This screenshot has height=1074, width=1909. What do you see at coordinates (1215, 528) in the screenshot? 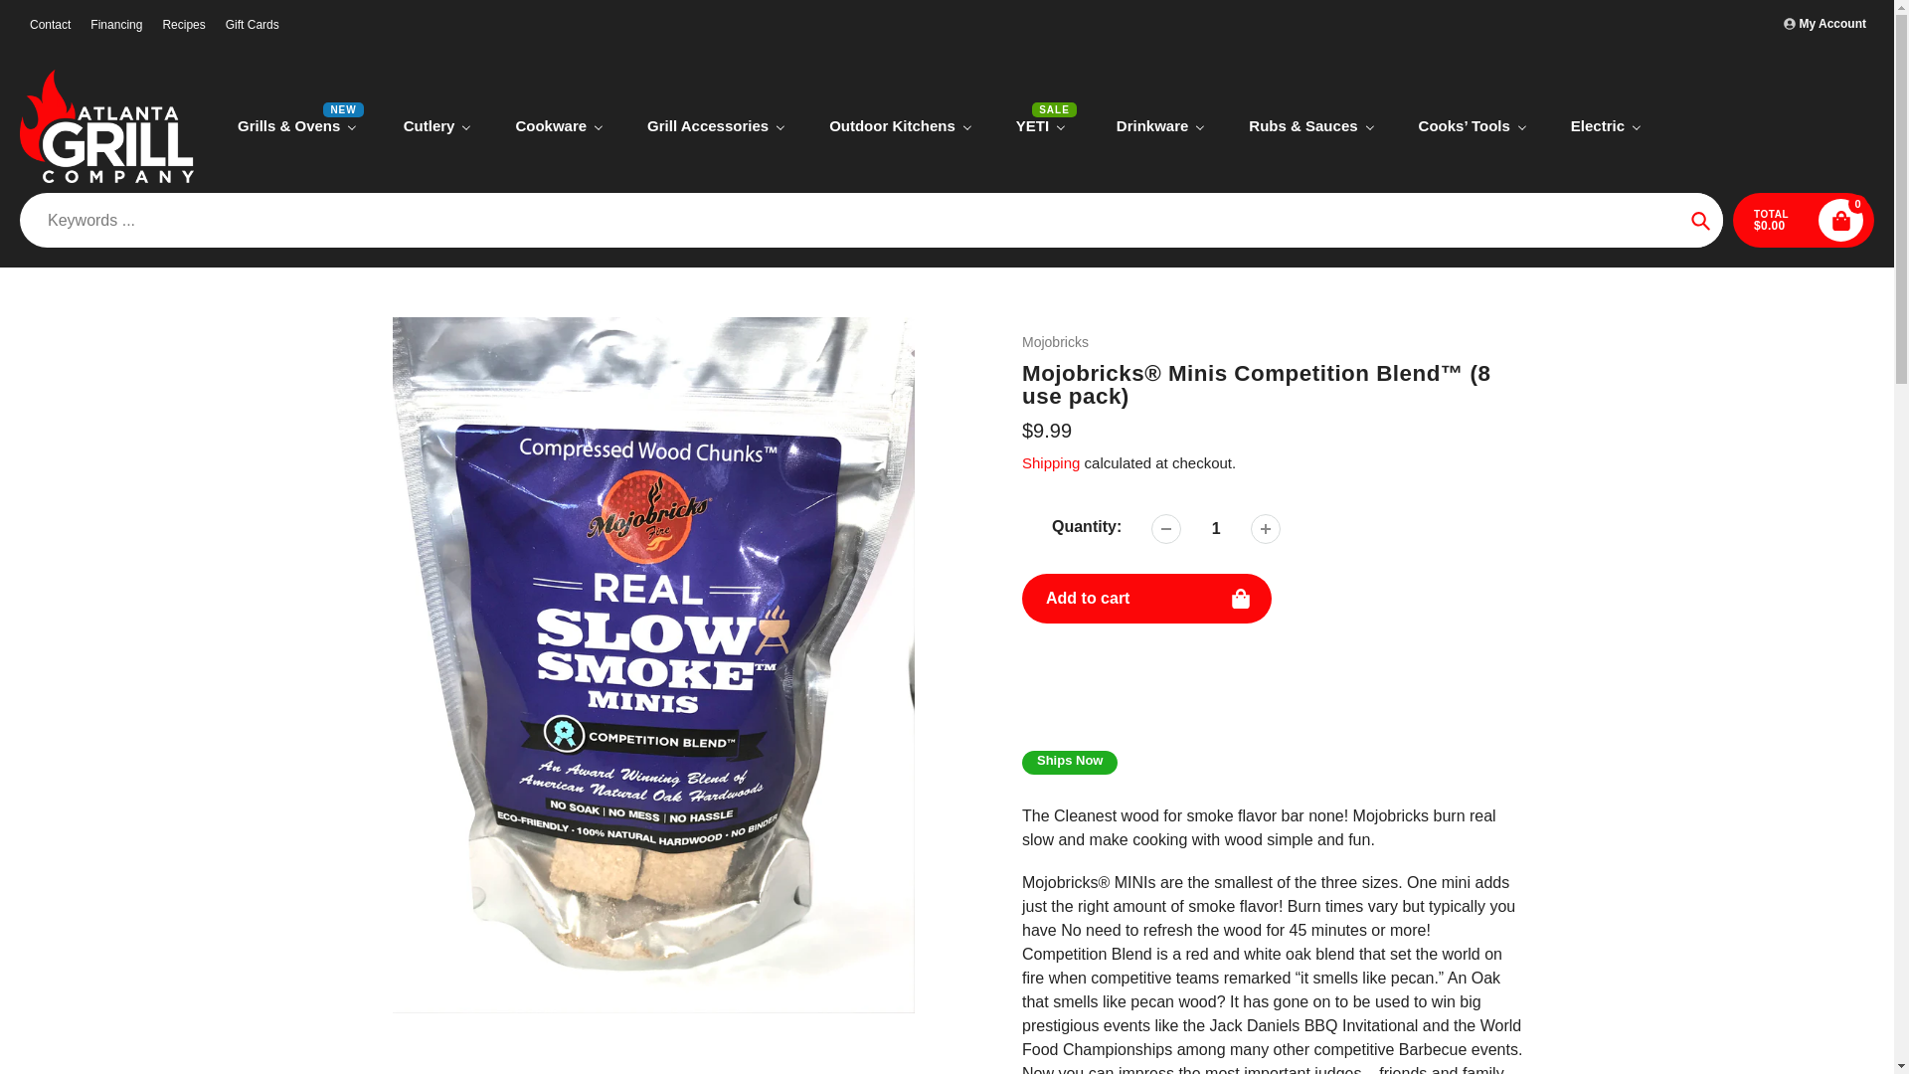
I see `1` at bounding box center [1215, 528].